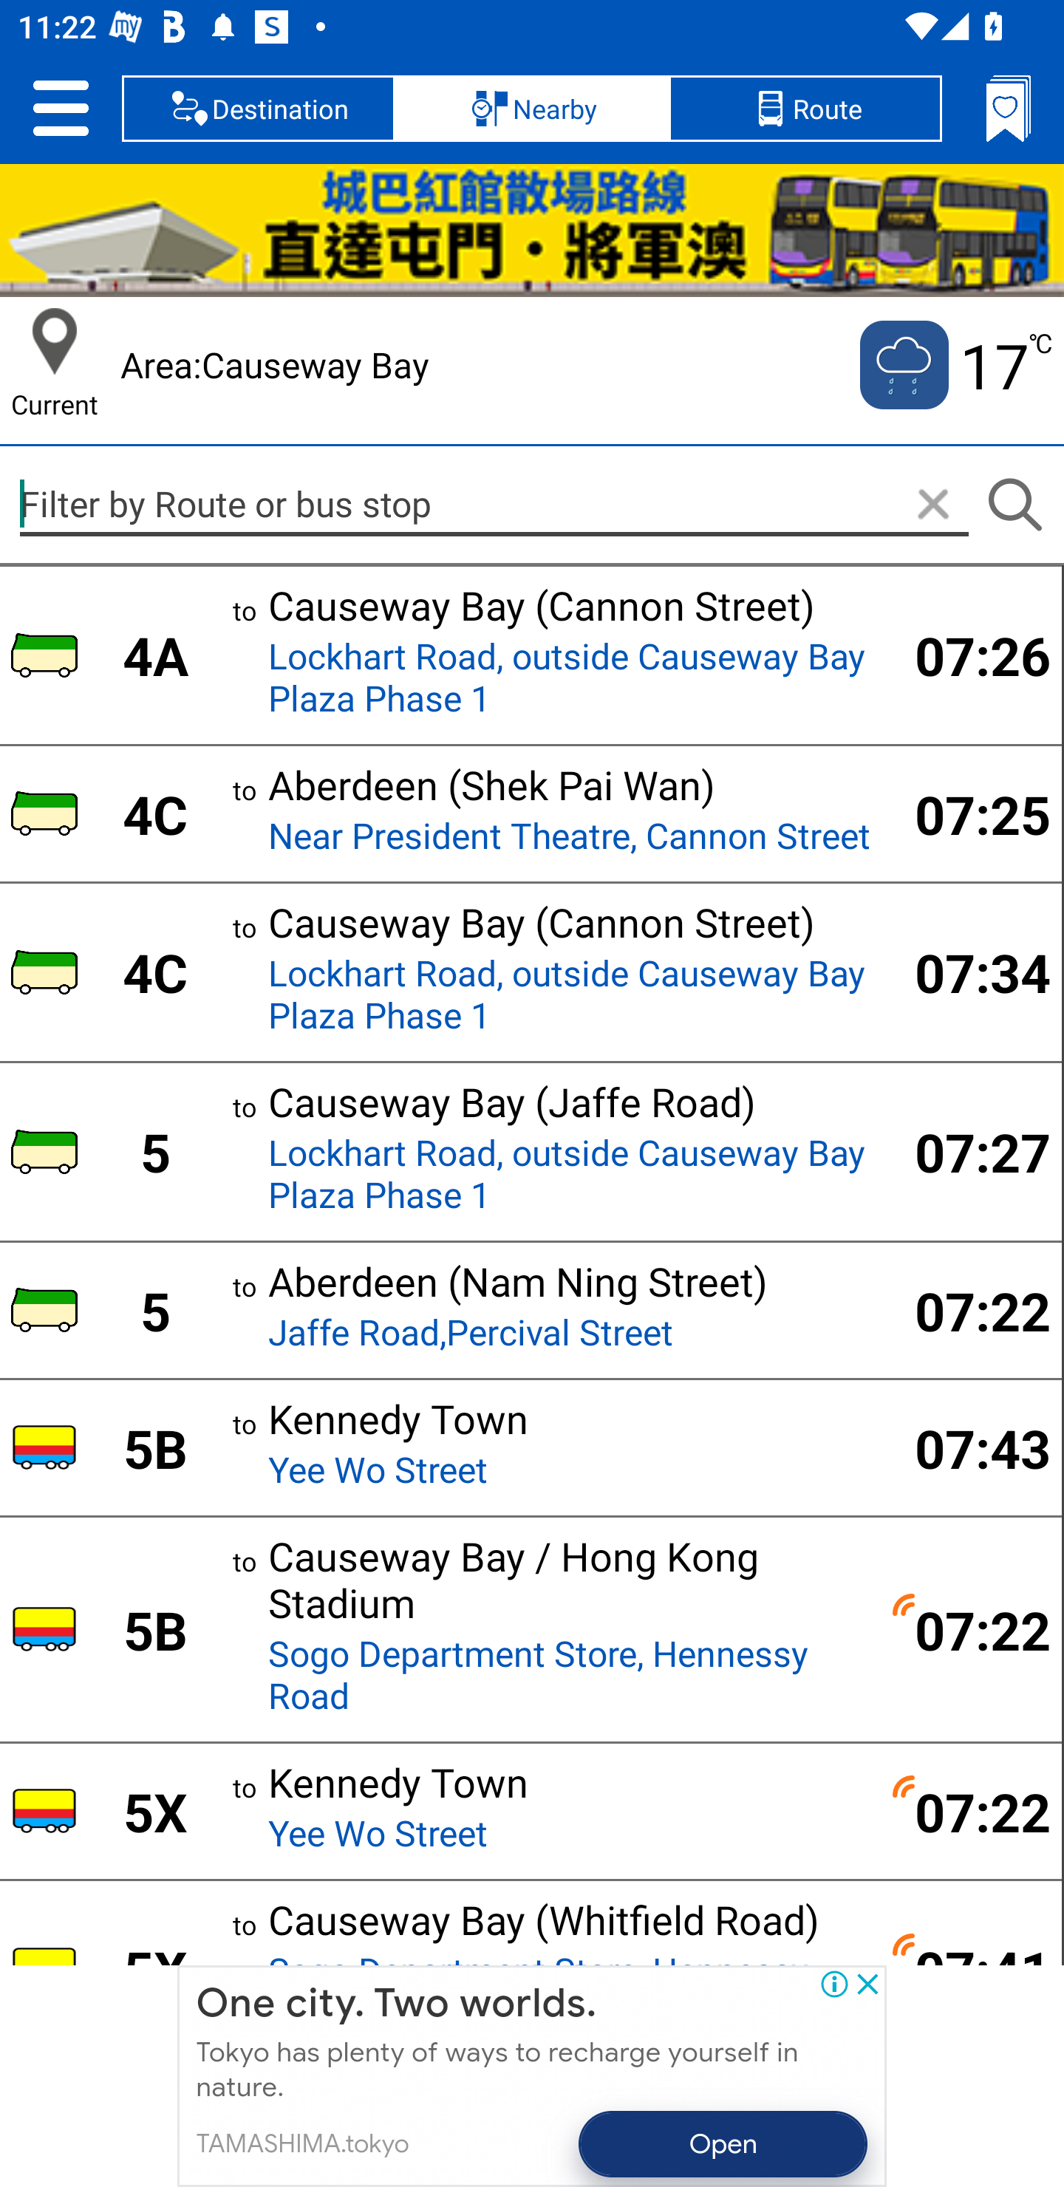  What do you see at coordinates (494, 504) in the screenshot?
I see `Filter by Route or bus stop` at bounding box center [494, 504].